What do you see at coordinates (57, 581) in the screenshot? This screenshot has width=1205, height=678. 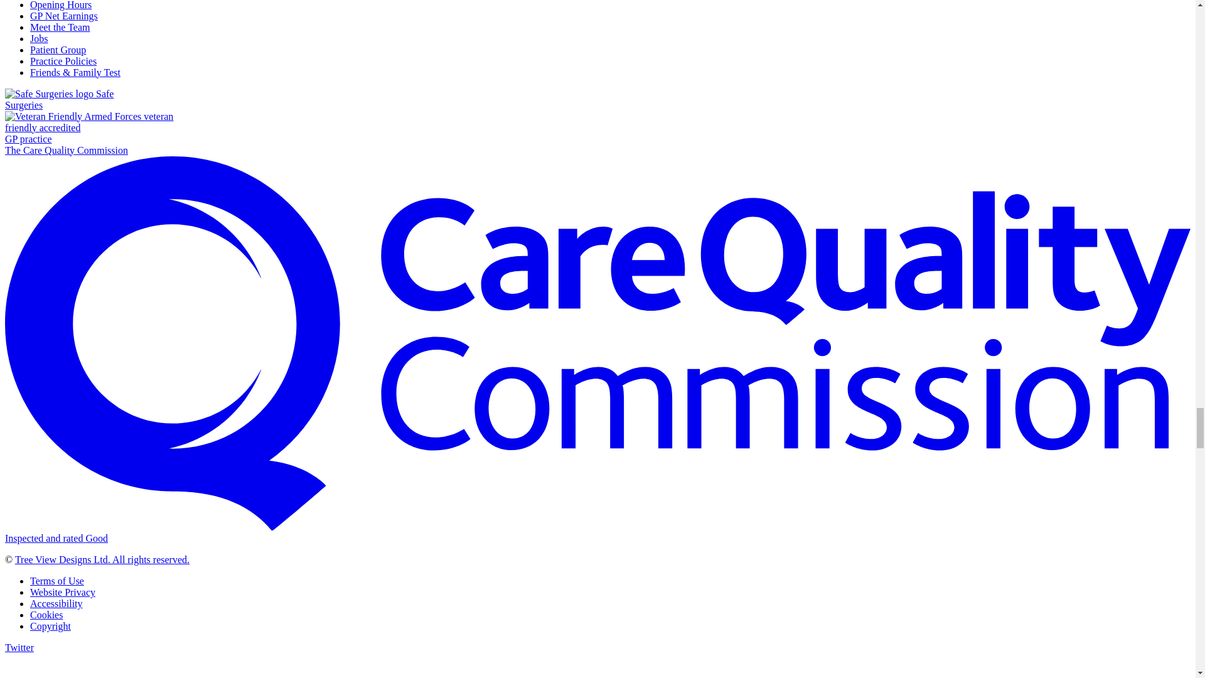 I see `Opening Hours` at bounding box center [57, 581].